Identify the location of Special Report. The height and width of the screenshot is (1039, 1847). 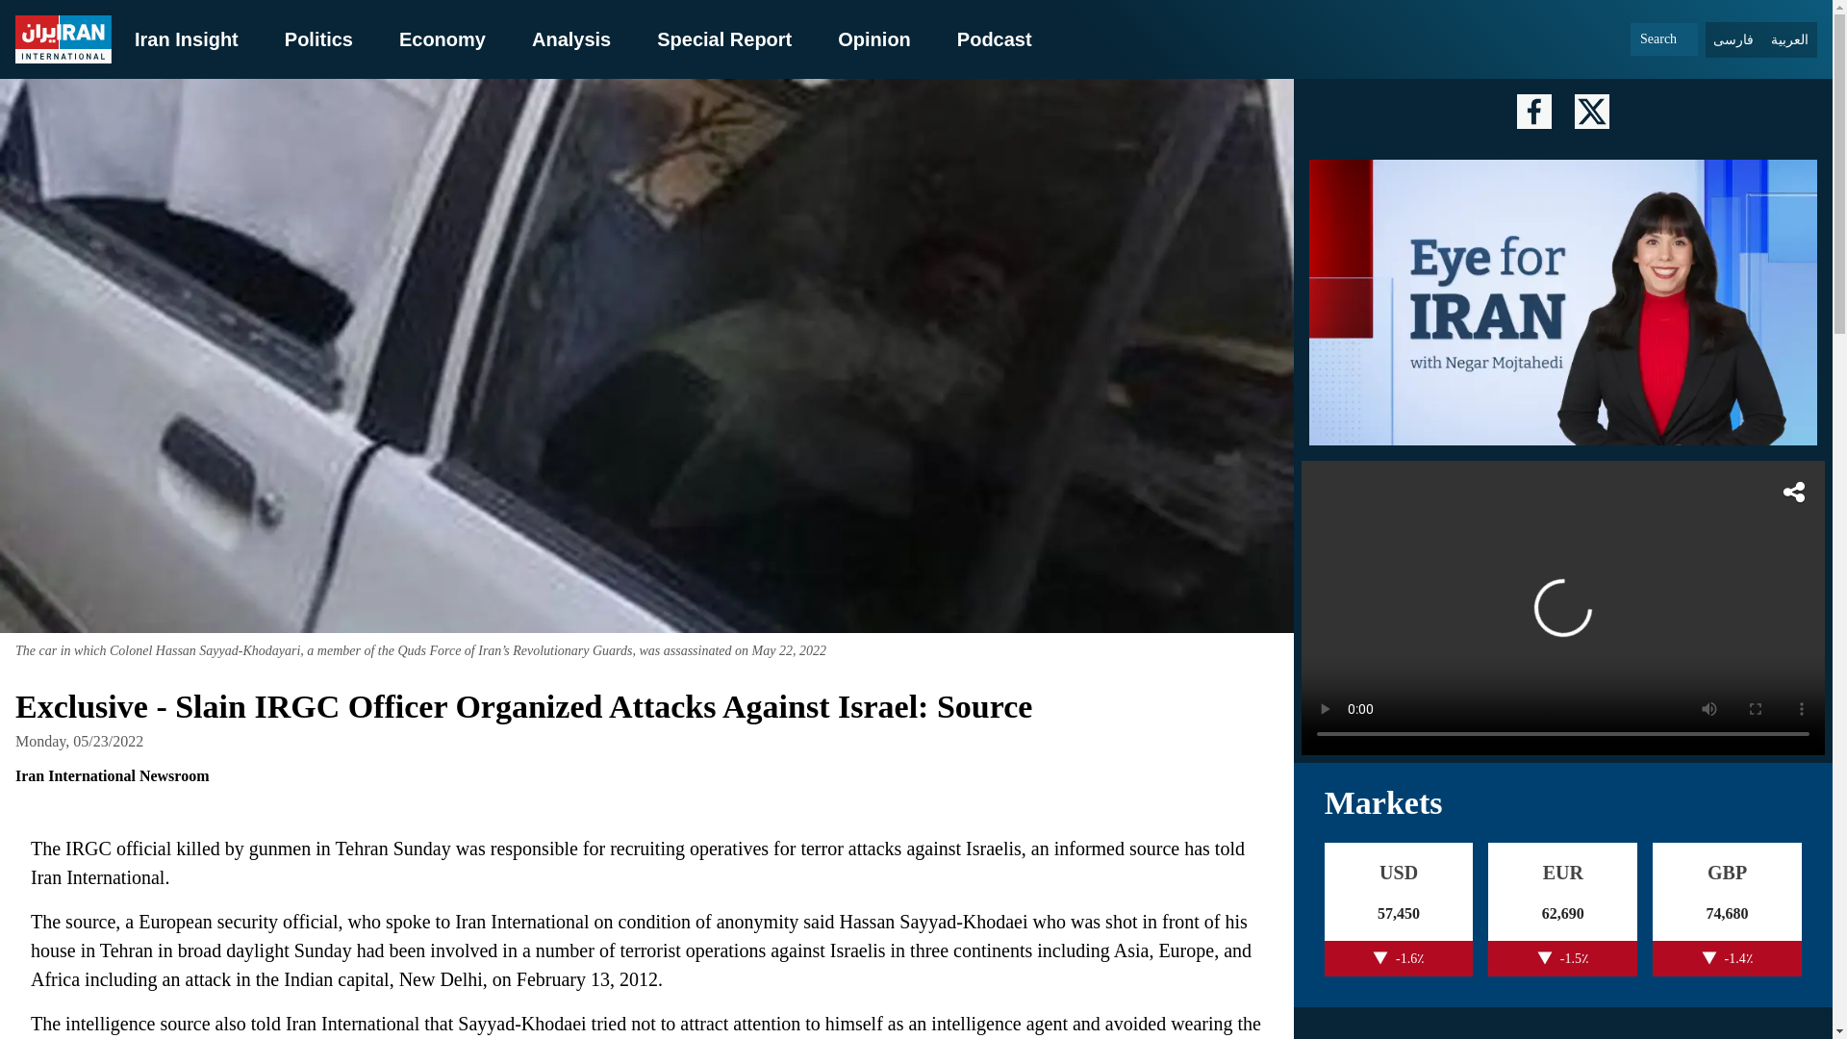
(724, 38).